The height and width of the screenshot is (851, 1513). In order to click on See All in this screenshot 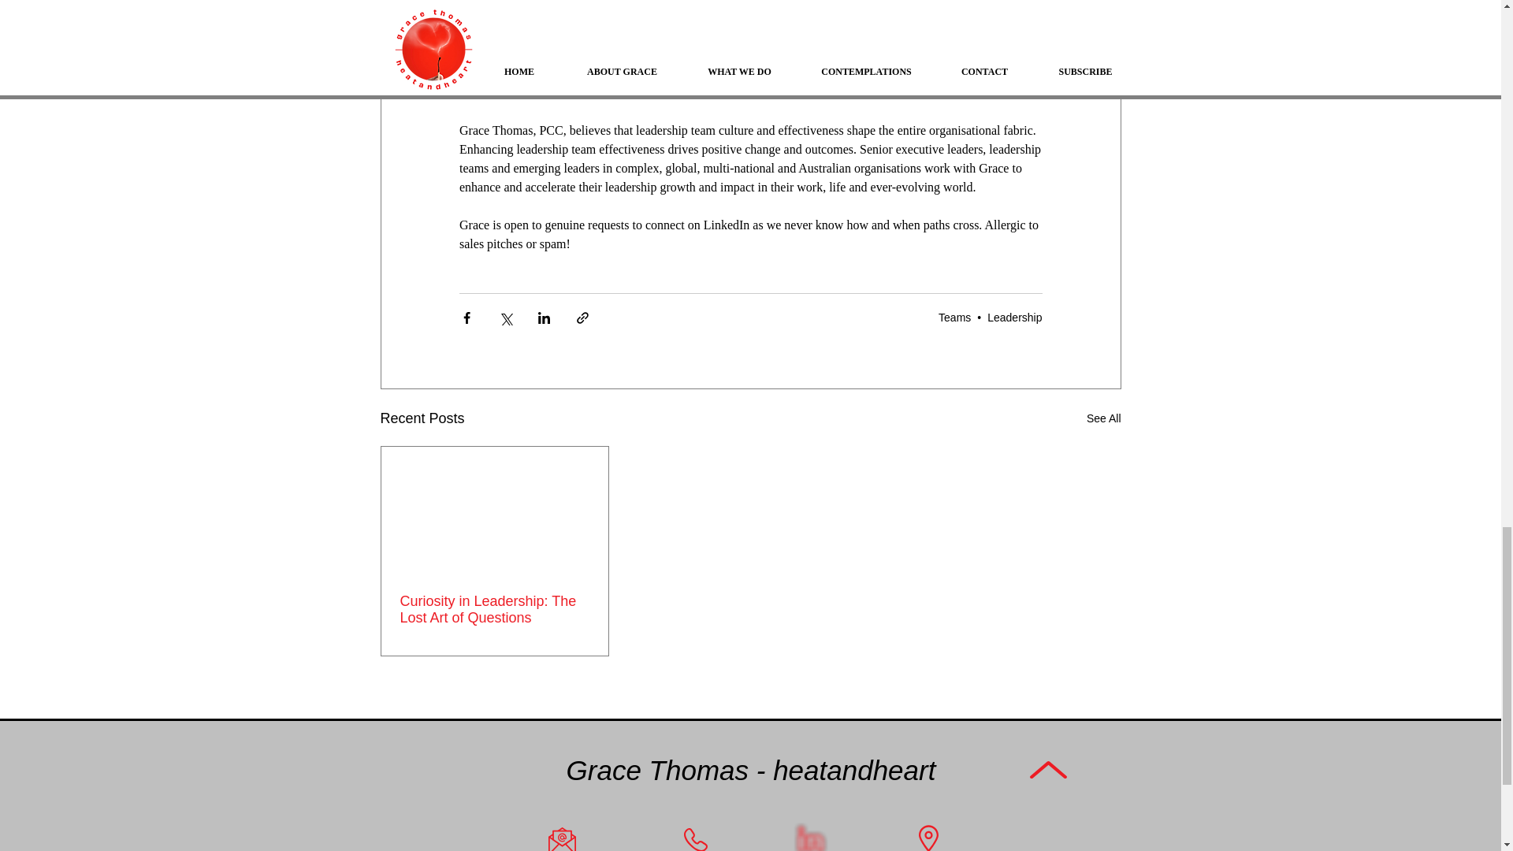, I will do `click(1103, 419)`.